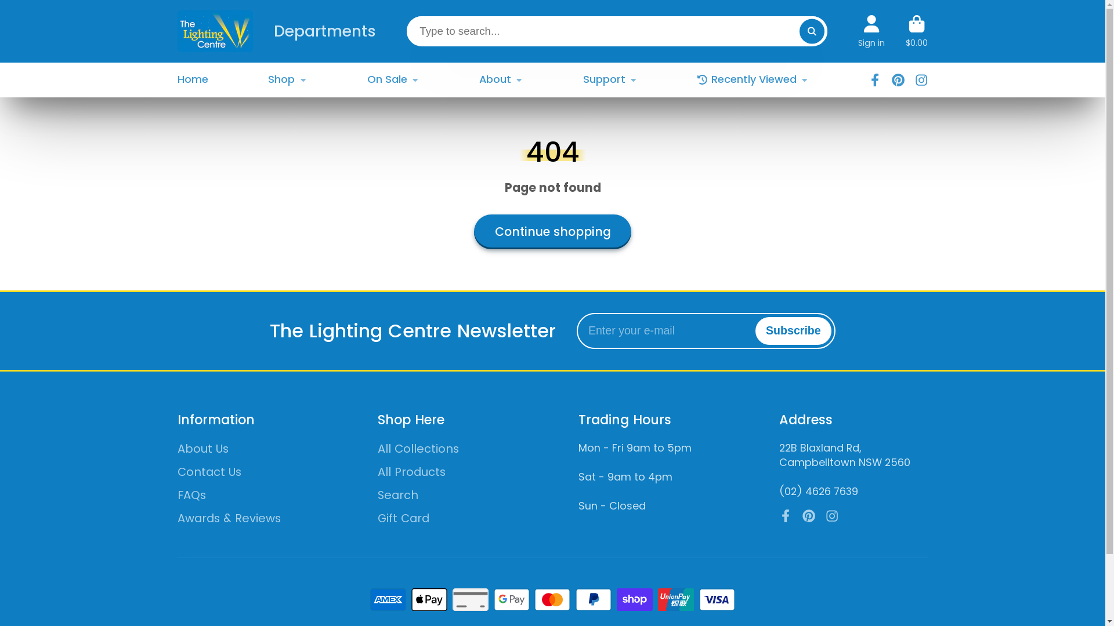 The image size is (1114, 626). What do you see at coordinates (193, 80) in the screenshot?
I see `Home` at bounding box center [193, 80].